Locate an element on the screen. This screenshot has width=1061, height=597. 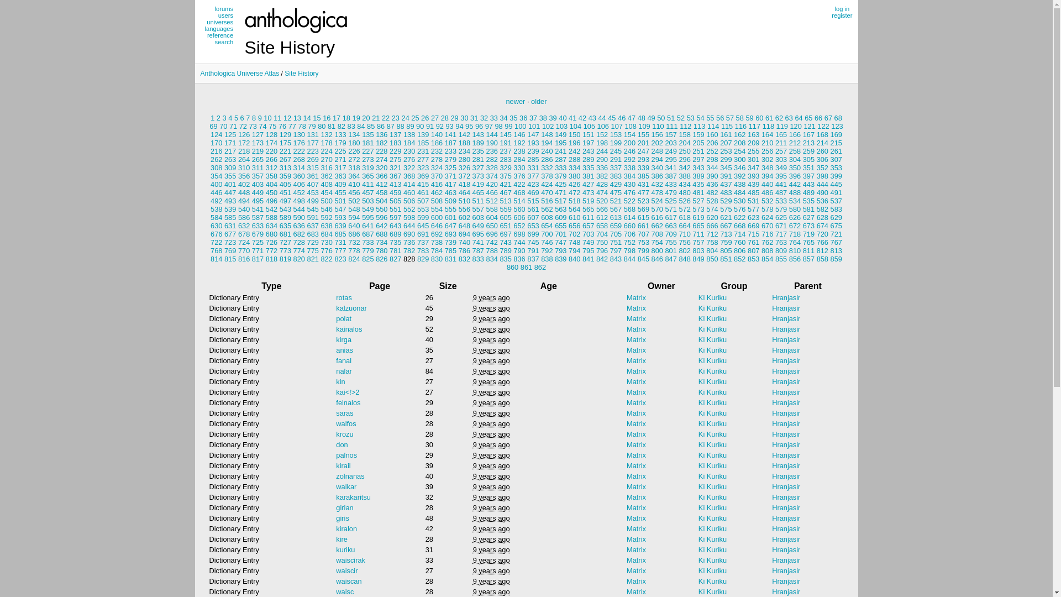
387 is located at coordinates (671, 176).